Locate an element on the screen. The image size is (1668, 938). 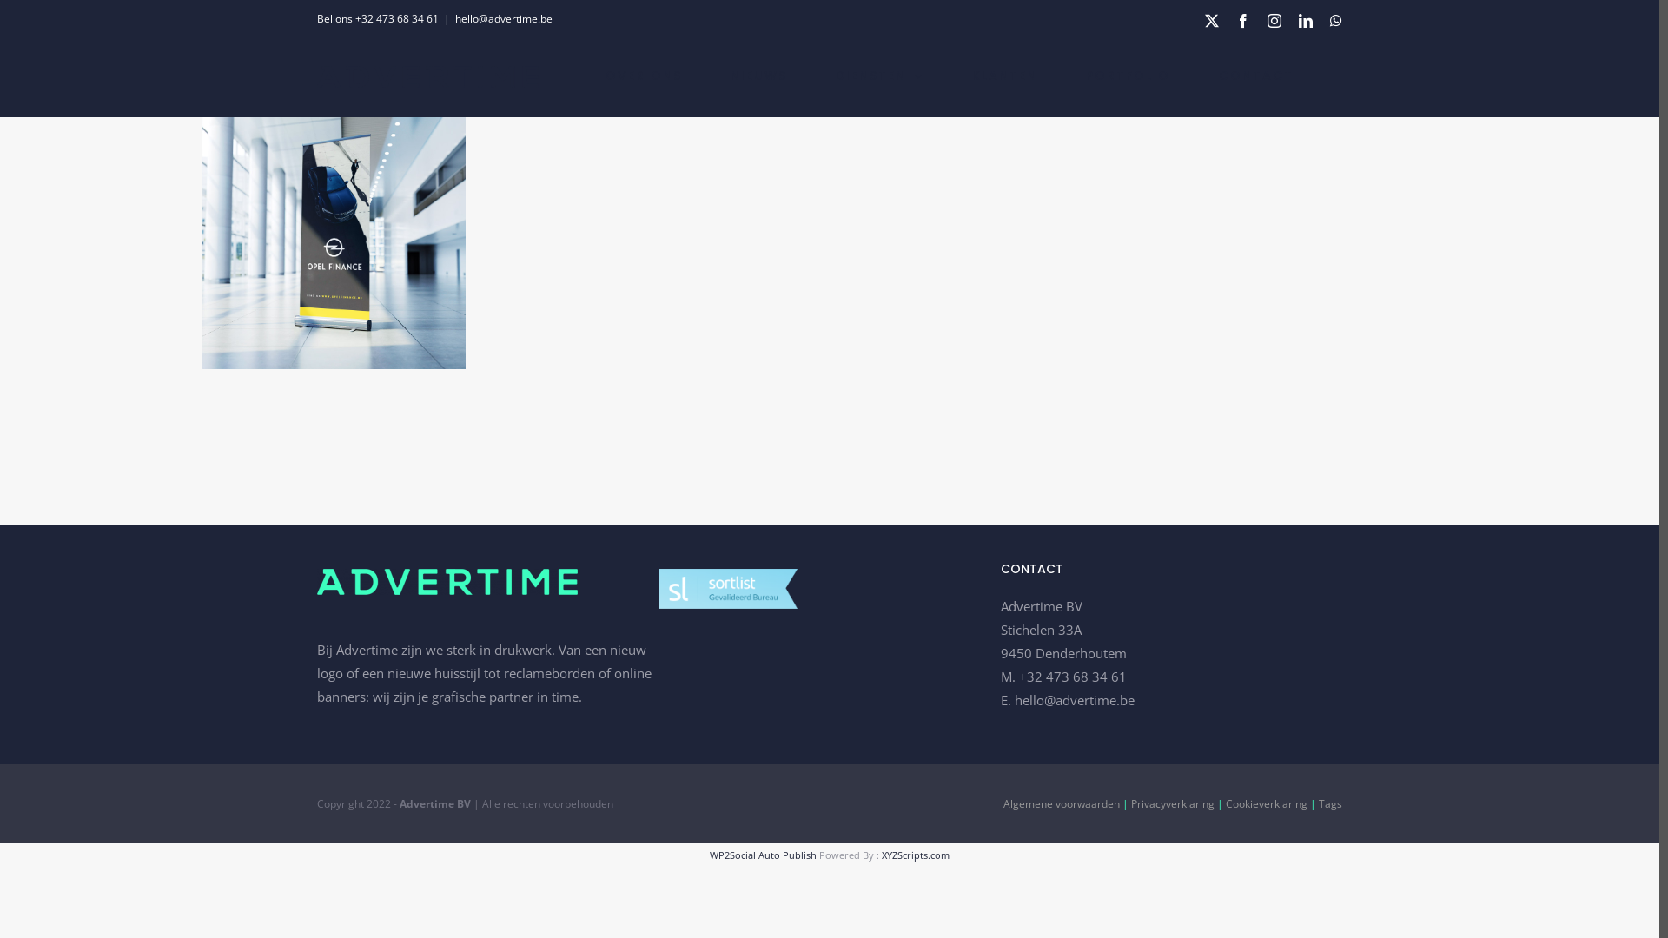
Cookieverklaring is located at coordinates (1267, 804).